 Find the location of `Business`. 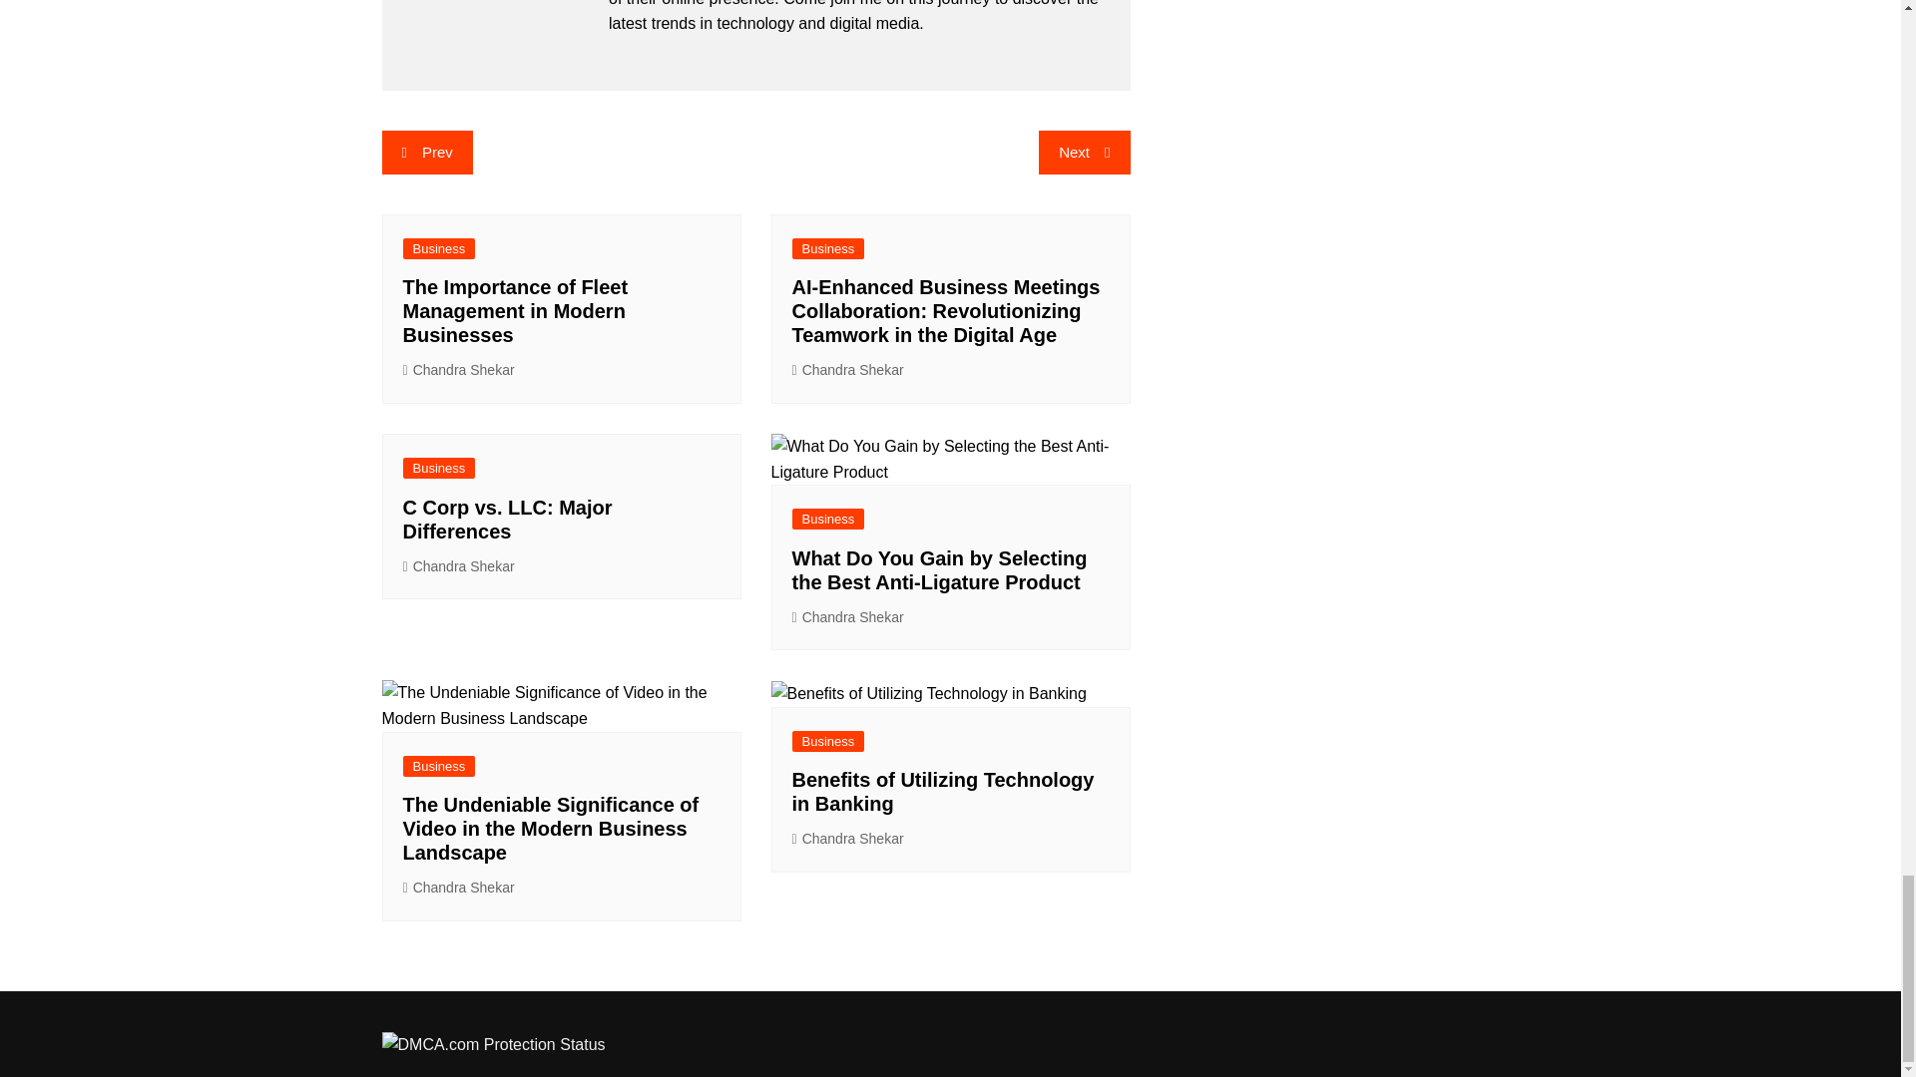

Business is located at coordinates (828, 741).